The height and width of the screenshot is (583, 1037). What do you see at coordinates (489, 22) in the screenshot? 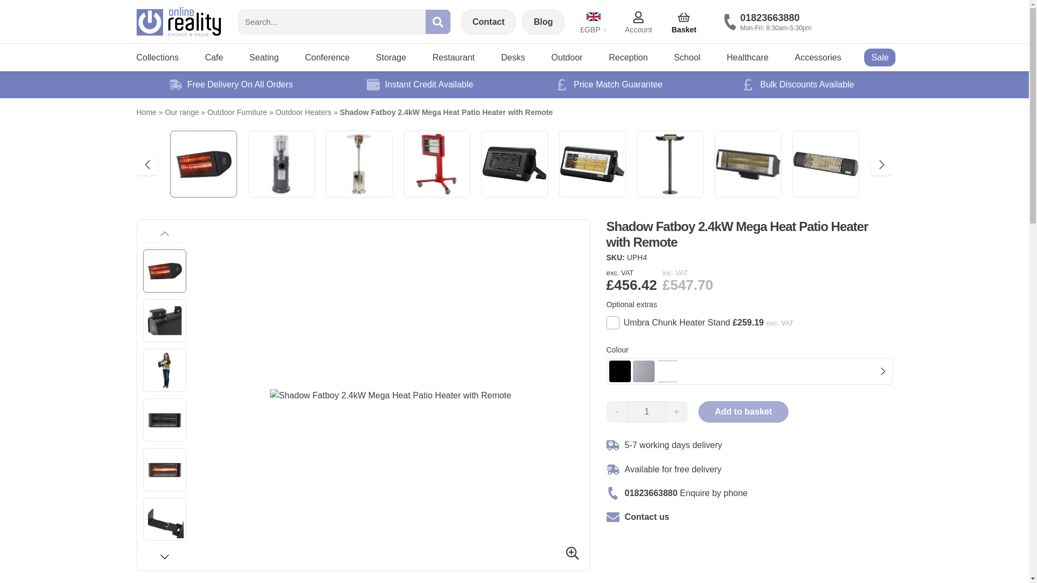
I see `Contact` at bounding box center [489, 22].